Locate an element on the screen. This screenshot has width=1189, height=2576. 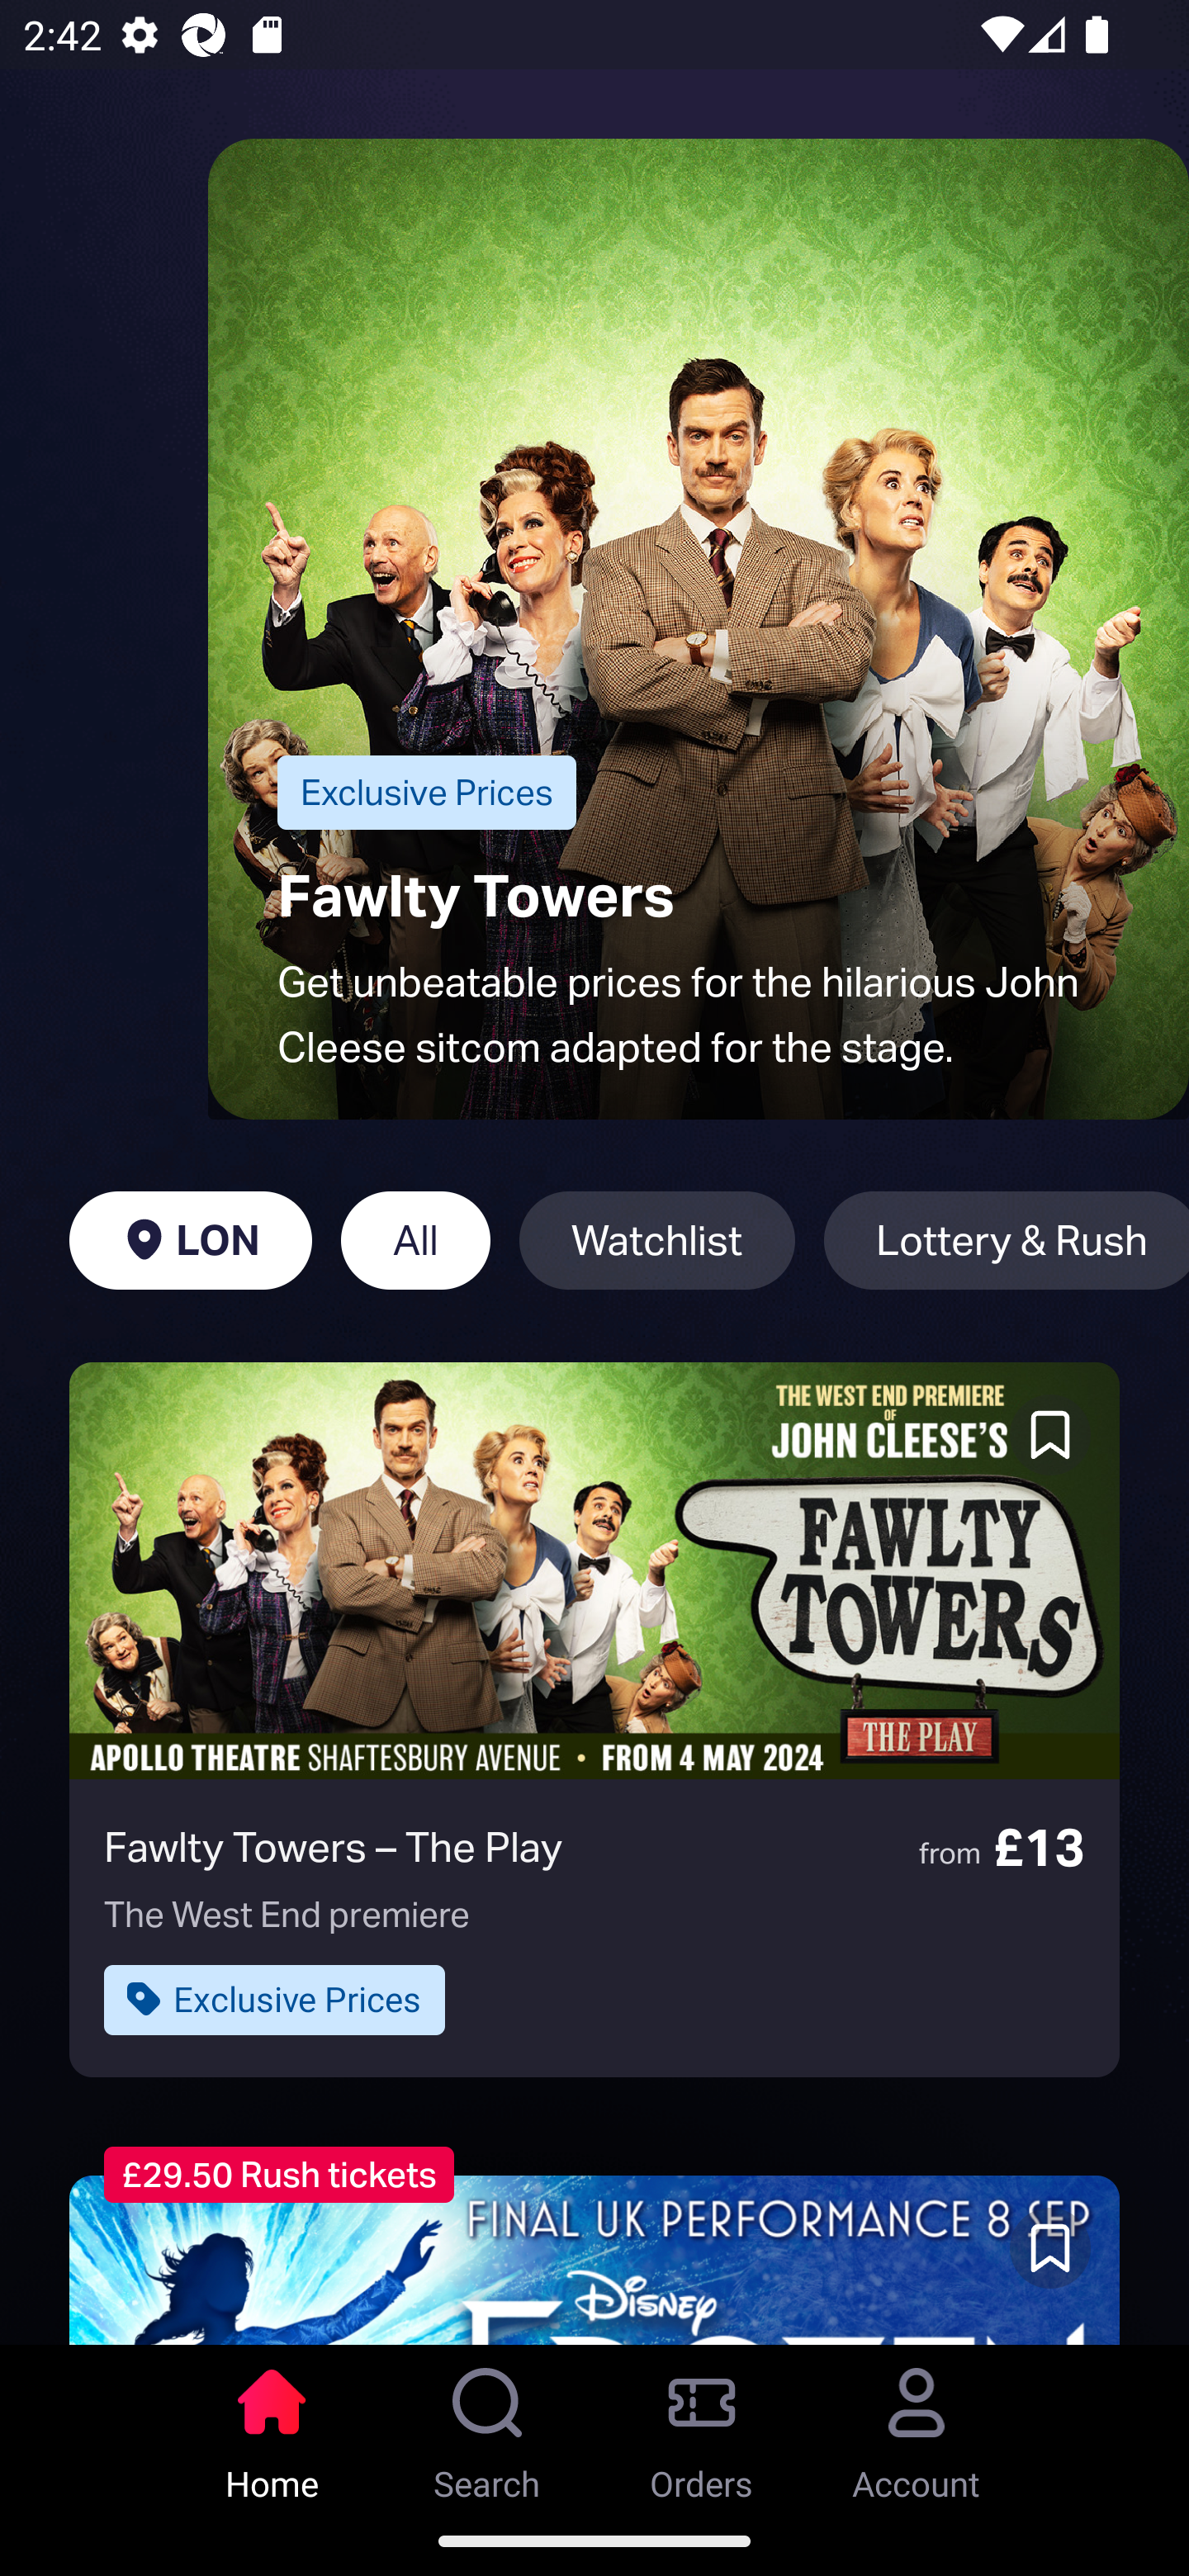
All is located at coordinates (415, 1240).